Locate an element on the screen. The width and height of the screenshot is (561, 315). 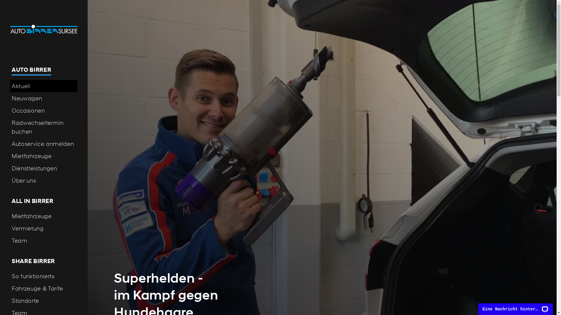
So funktionierts is located at coordinates (44, 276).